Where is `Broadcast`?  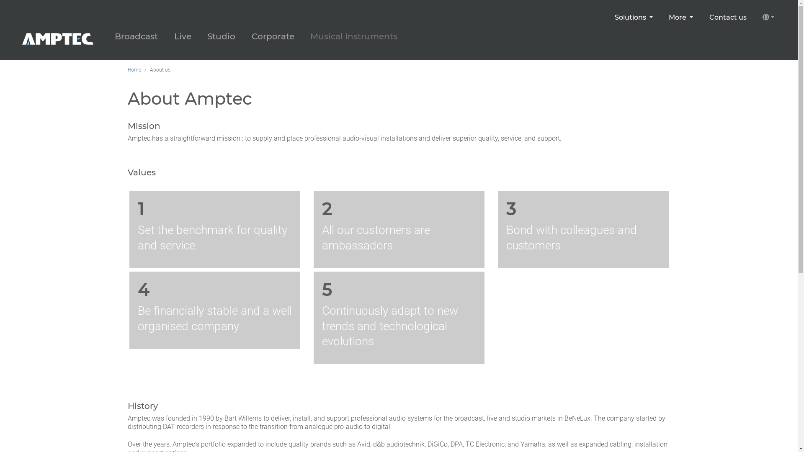
Broadcast is located at coordinates (137, 37).